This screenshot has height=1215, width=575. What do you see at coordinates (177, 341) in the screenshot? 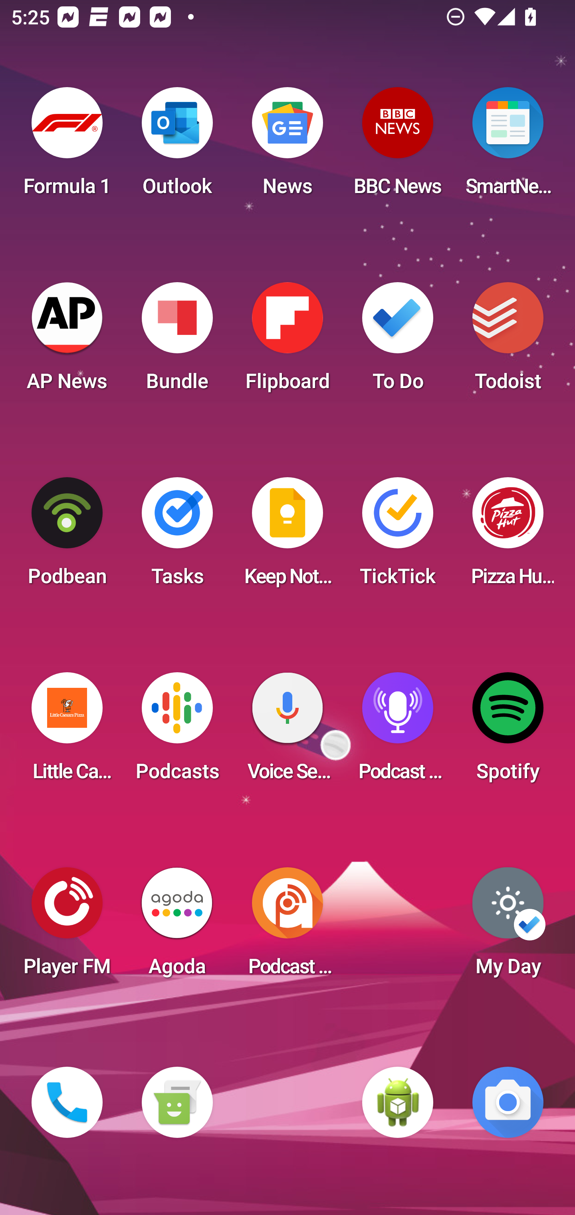
I see `Bundle` at bounding box center [177, 341].